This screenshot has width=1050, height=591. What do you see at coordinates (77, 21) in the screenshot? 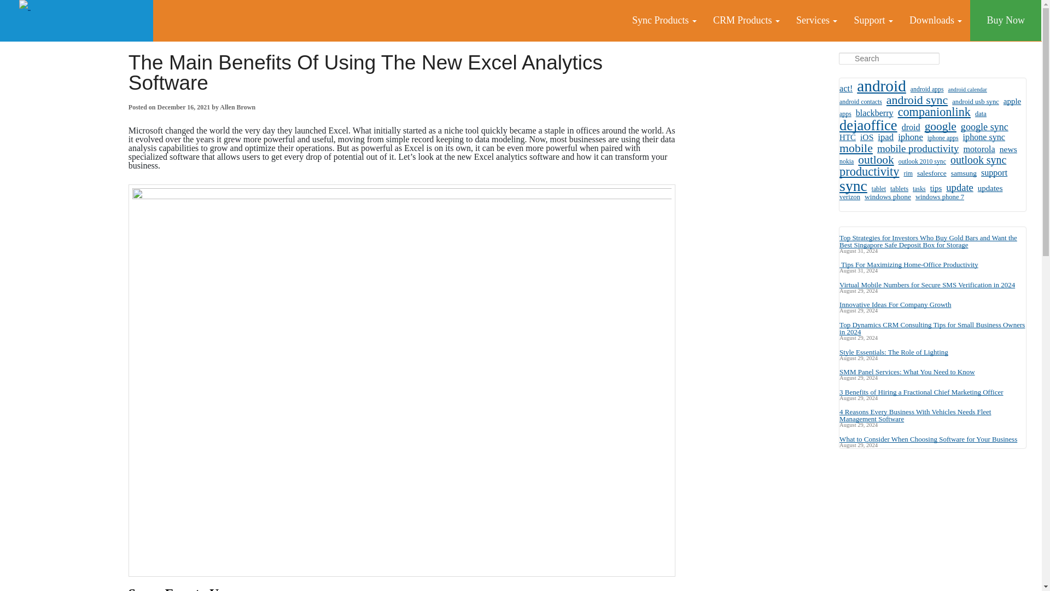
I see `CompanionLink Home` at bounding box center [77, 21].